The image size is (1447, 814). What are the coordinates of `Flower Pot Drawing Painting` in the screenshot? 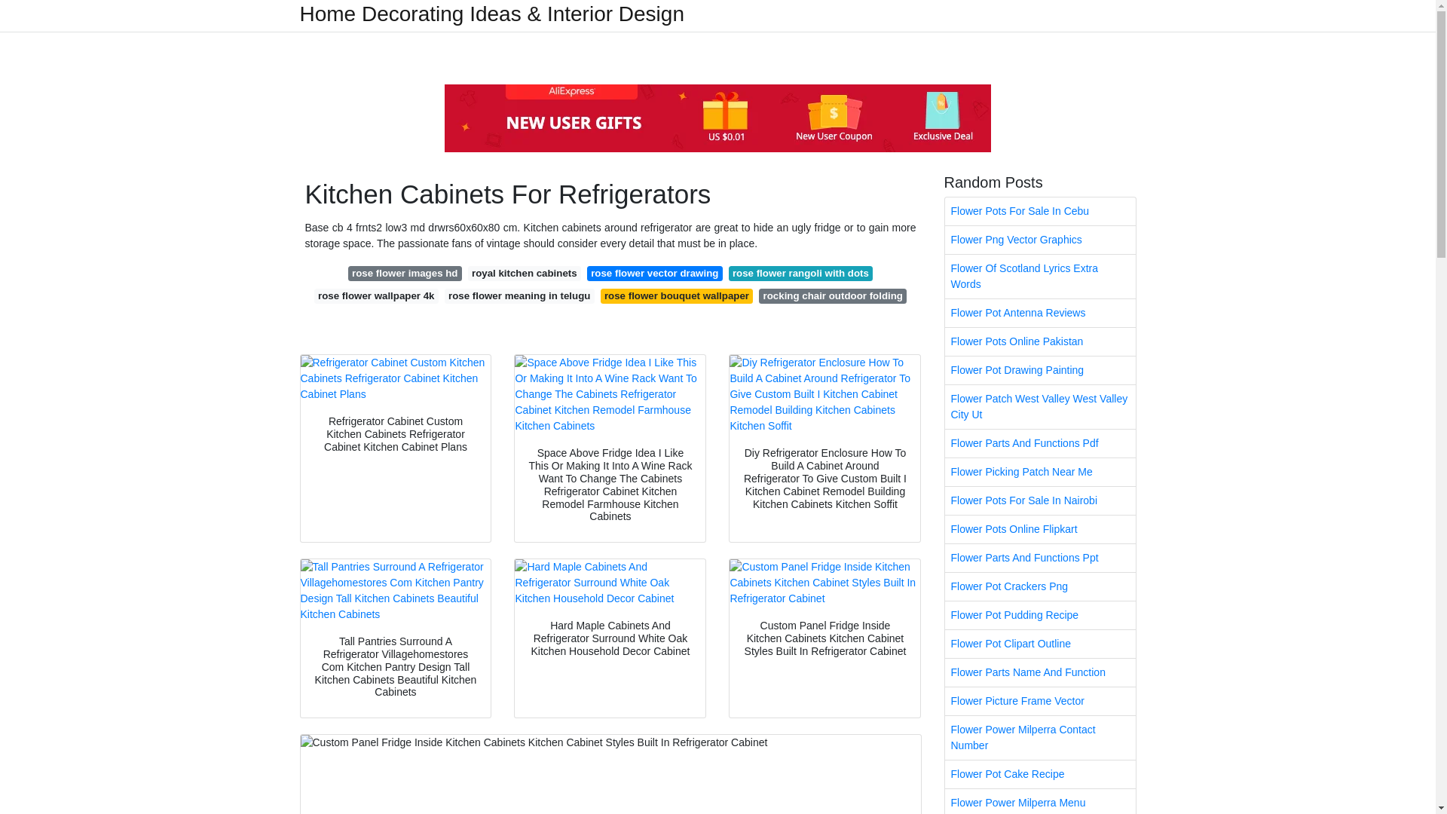 It's located at (1040, 370).